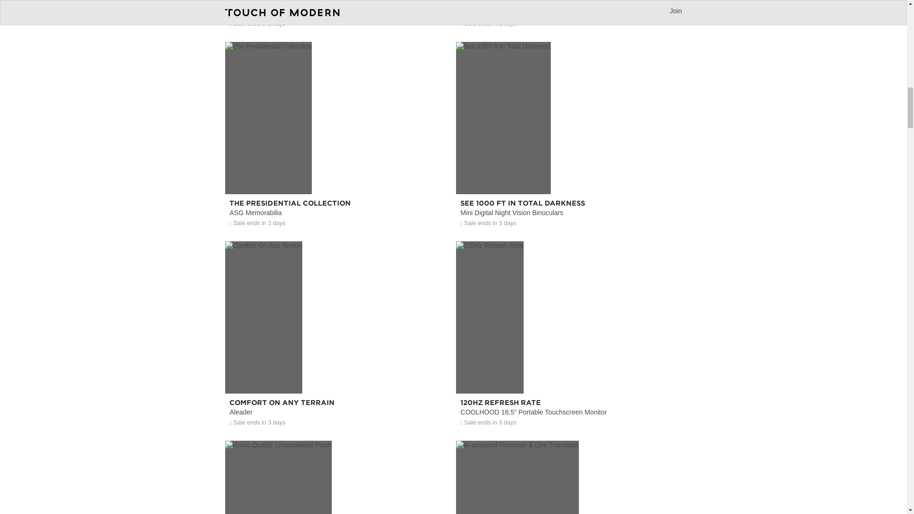  What do you see at coordinates (338, 174) in the screenshot?
I see `The Presidential Collection ` at bounding box center [338, 174].